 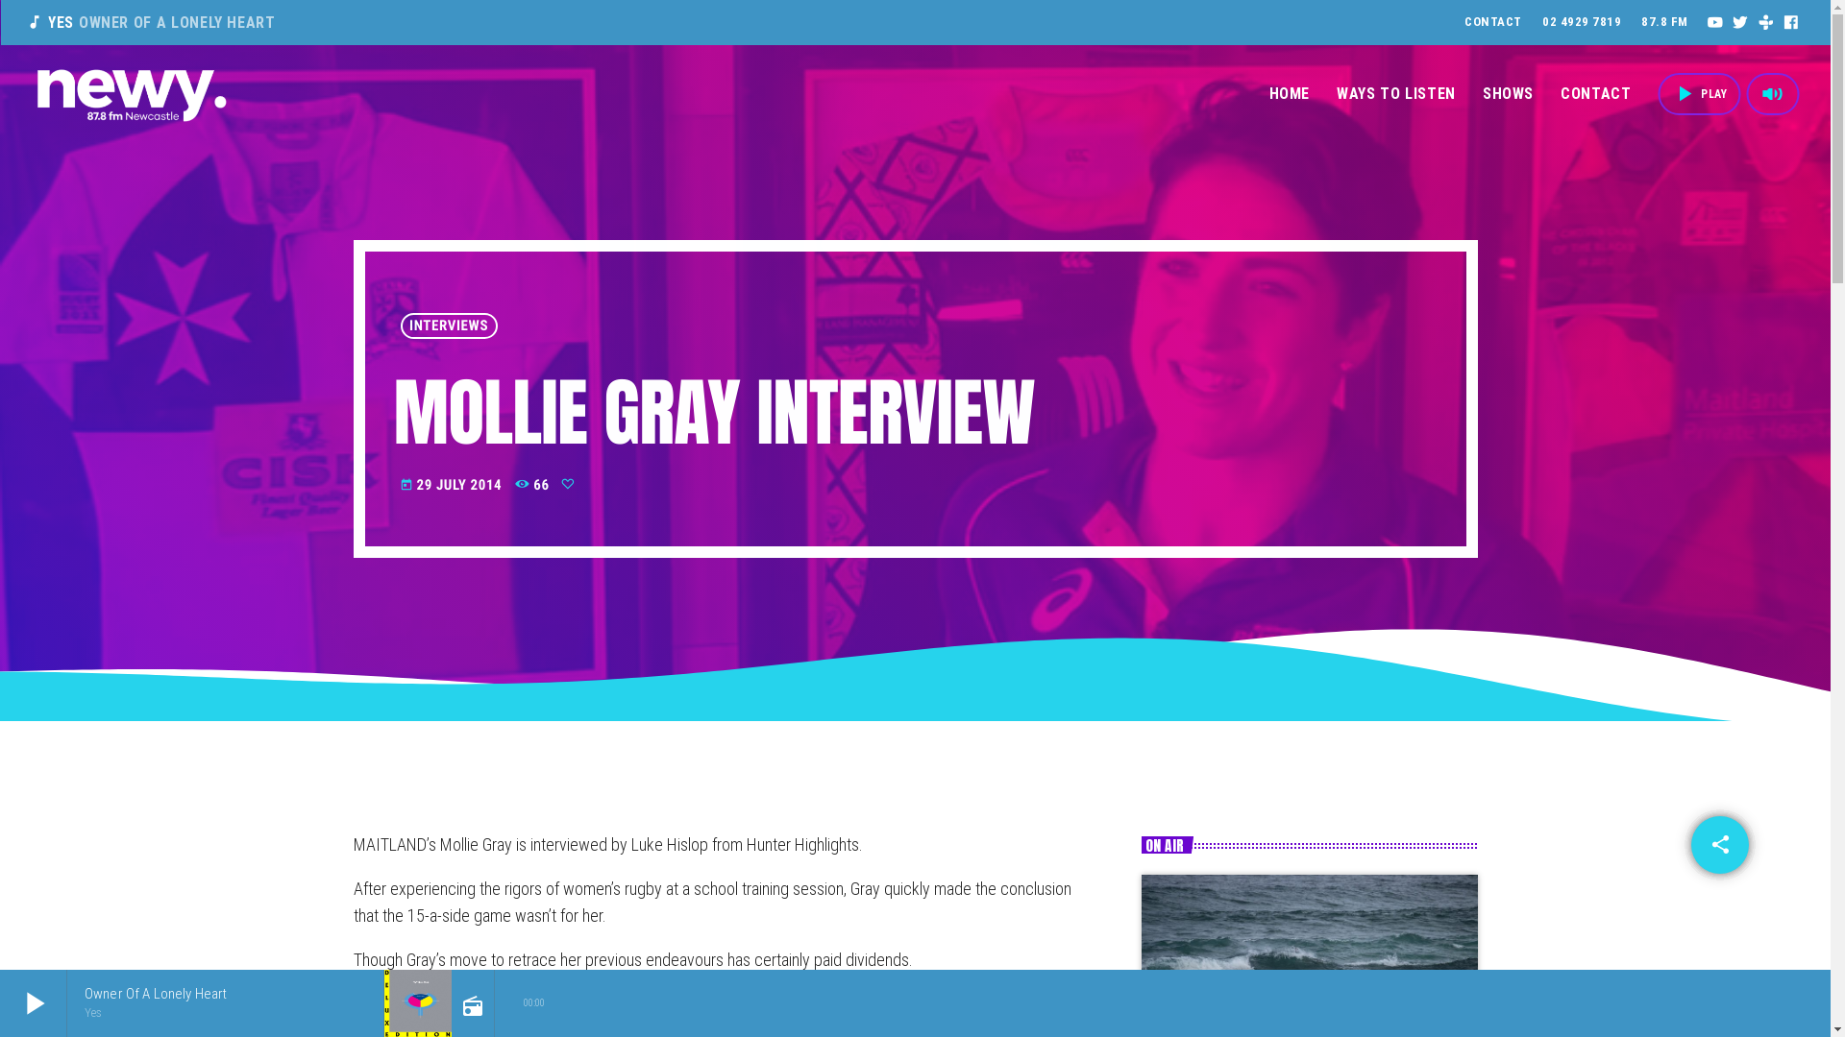 What do you see at coordinates (1582, 23) in the screenshot?
I see `02 4929 7819` at bounding box center [1582, 23].